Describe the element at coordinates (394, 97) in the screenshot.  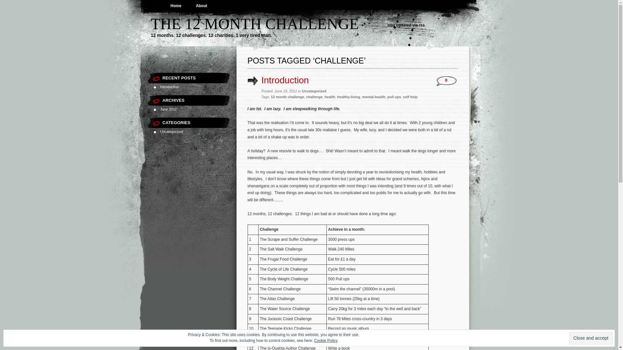
I see `pull ups` at that location.